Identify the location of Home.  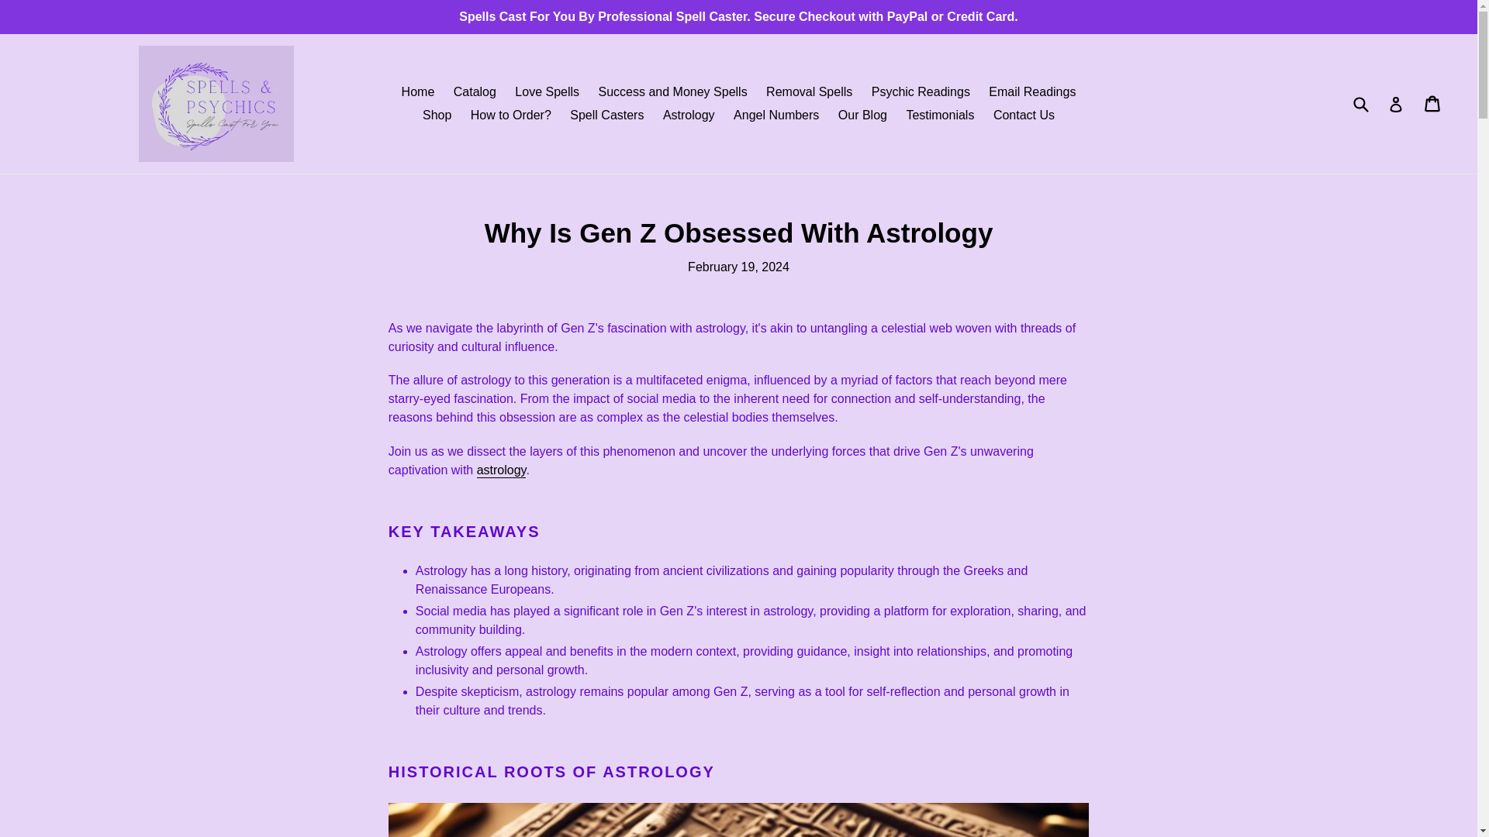
(921, 91).